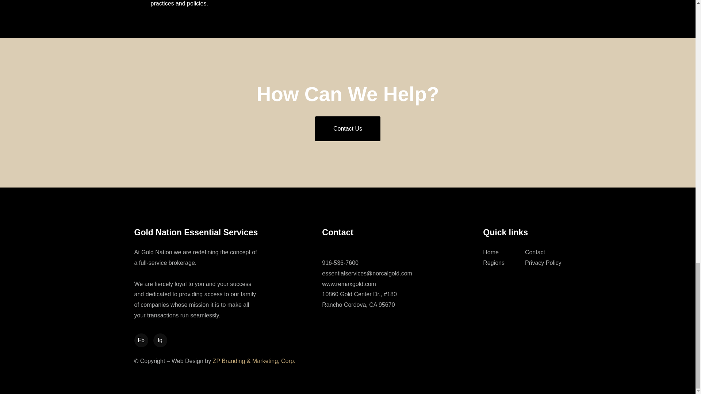 The height and width of the screenshot is (394, 701). Describe the element at coordinates (494, 263) in the screenshot. I see `Regions` at that location.